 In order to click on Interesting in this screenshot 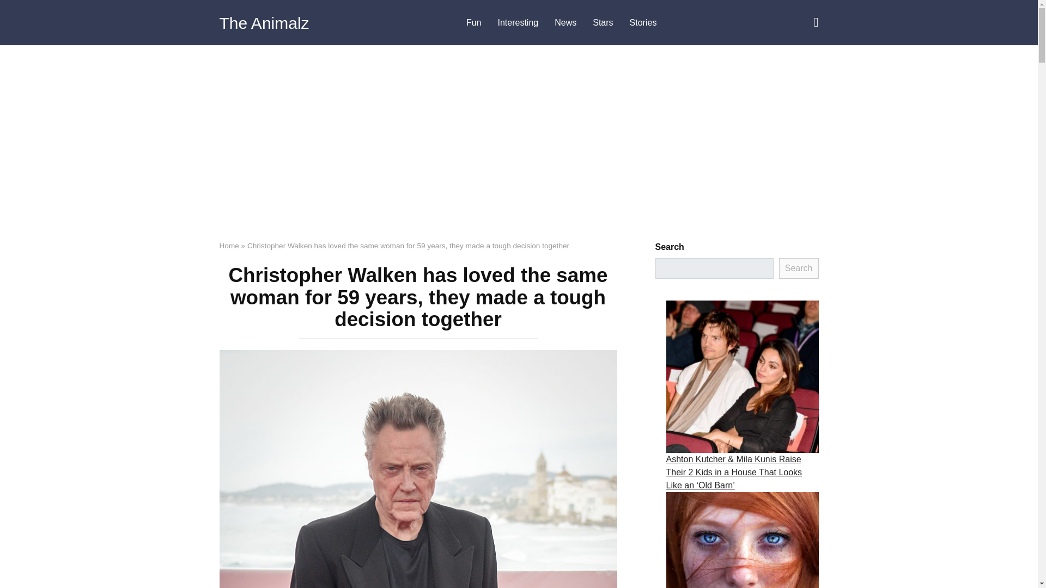, I will do `click(518, 23)`.